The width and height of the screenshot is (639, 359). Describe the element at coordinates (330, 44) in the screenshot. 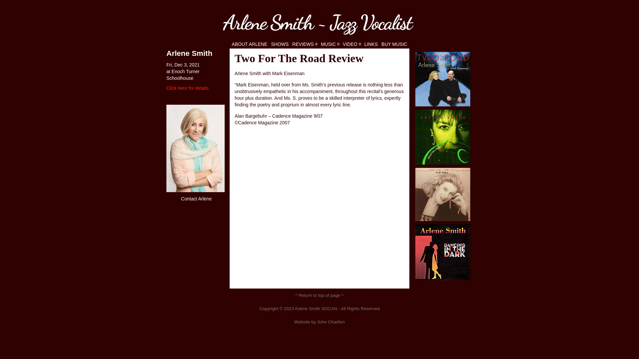

I see `MUSIC` at that location.